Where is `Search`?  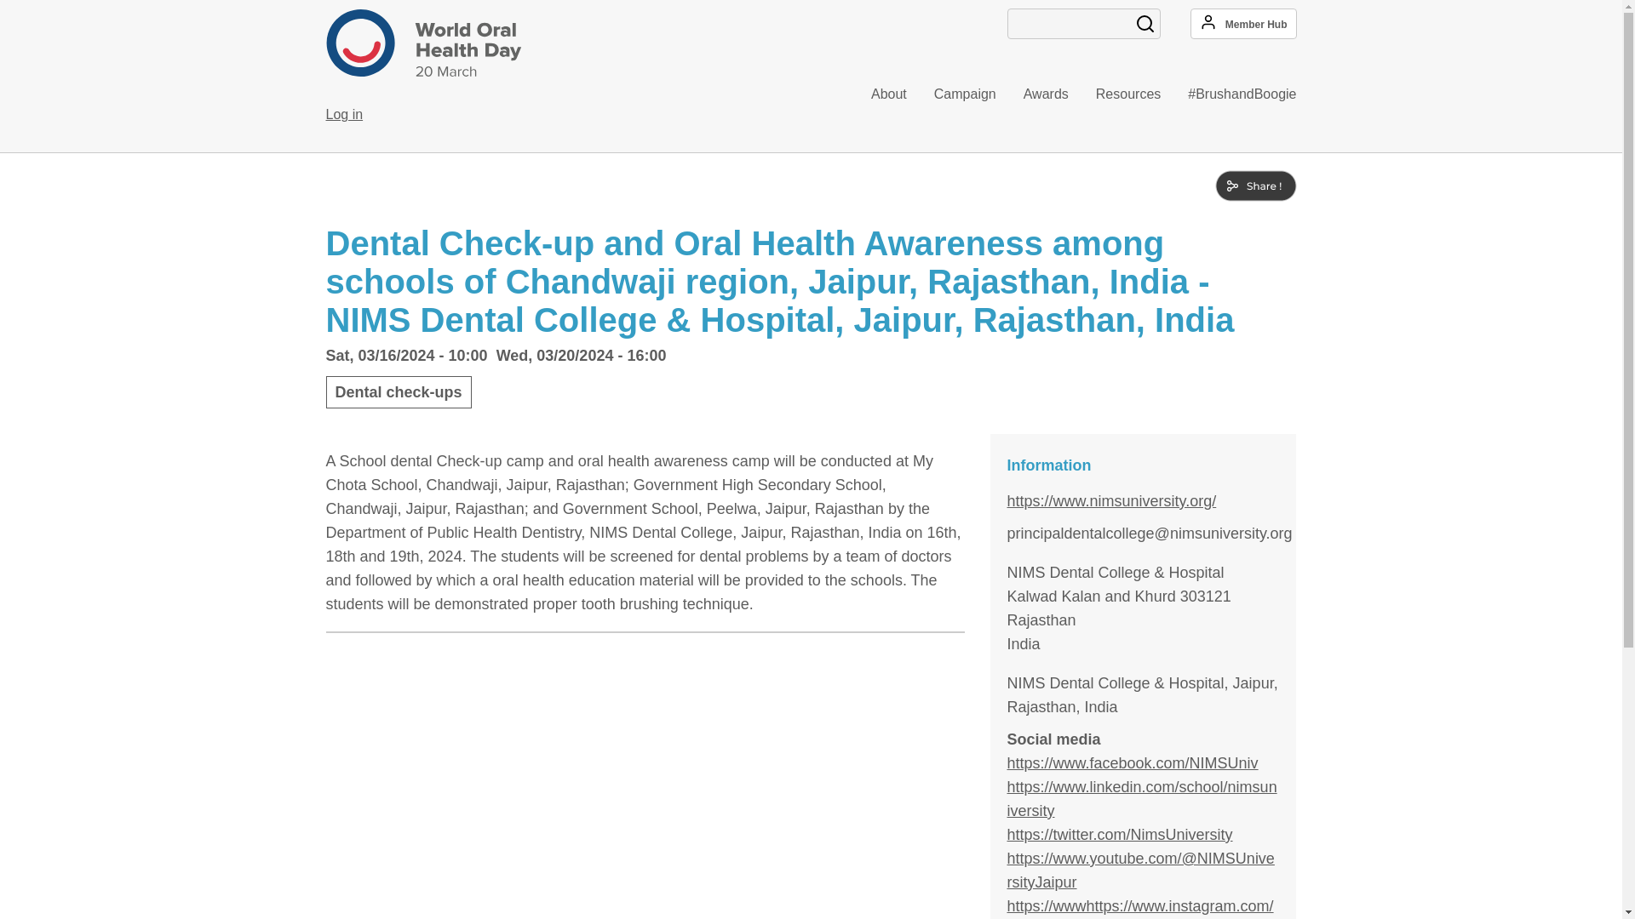 Search is located at coordinates (1144, 24).